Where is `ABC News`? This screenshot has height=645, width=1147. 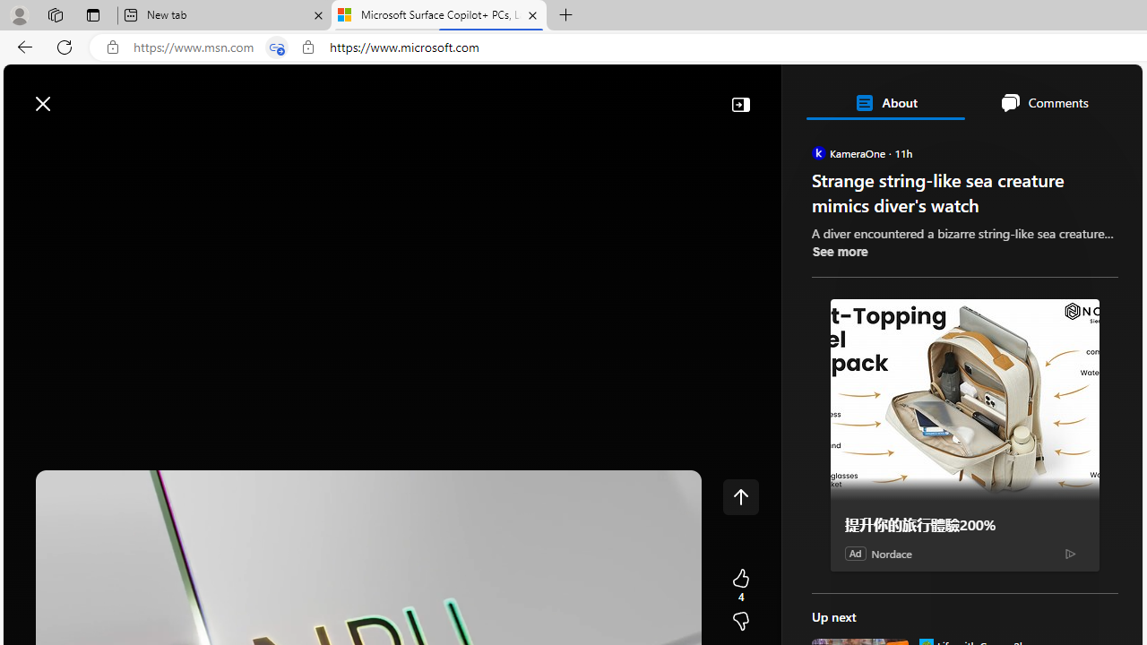 ABC News is located at coordinates (873, 500).